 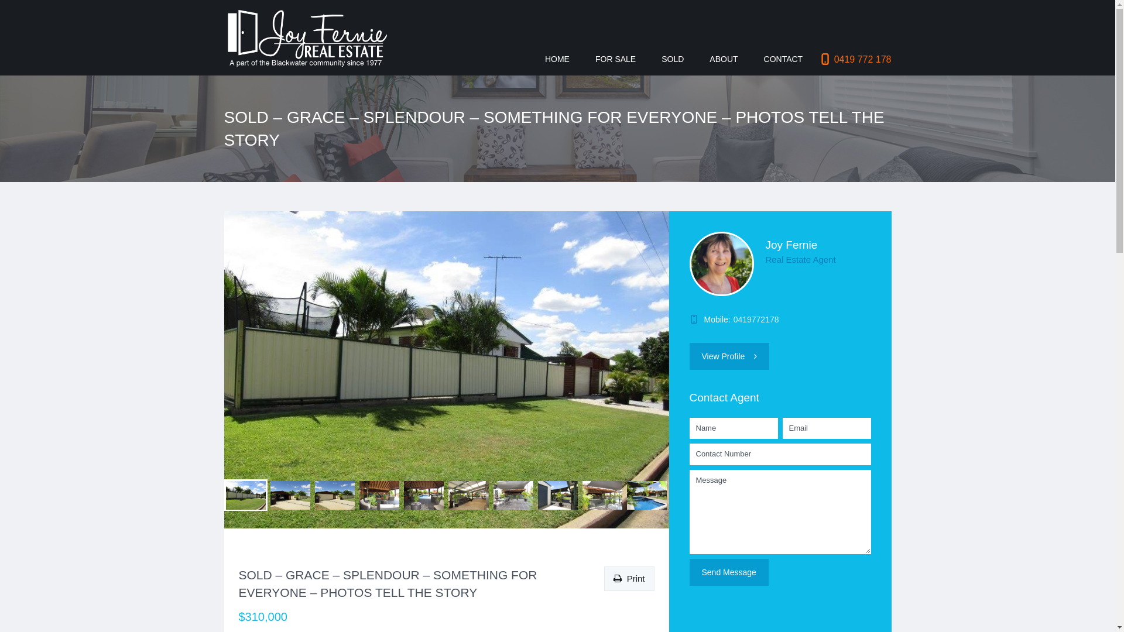 I want to click on Joy Fernie, so click(x=791, y=245).